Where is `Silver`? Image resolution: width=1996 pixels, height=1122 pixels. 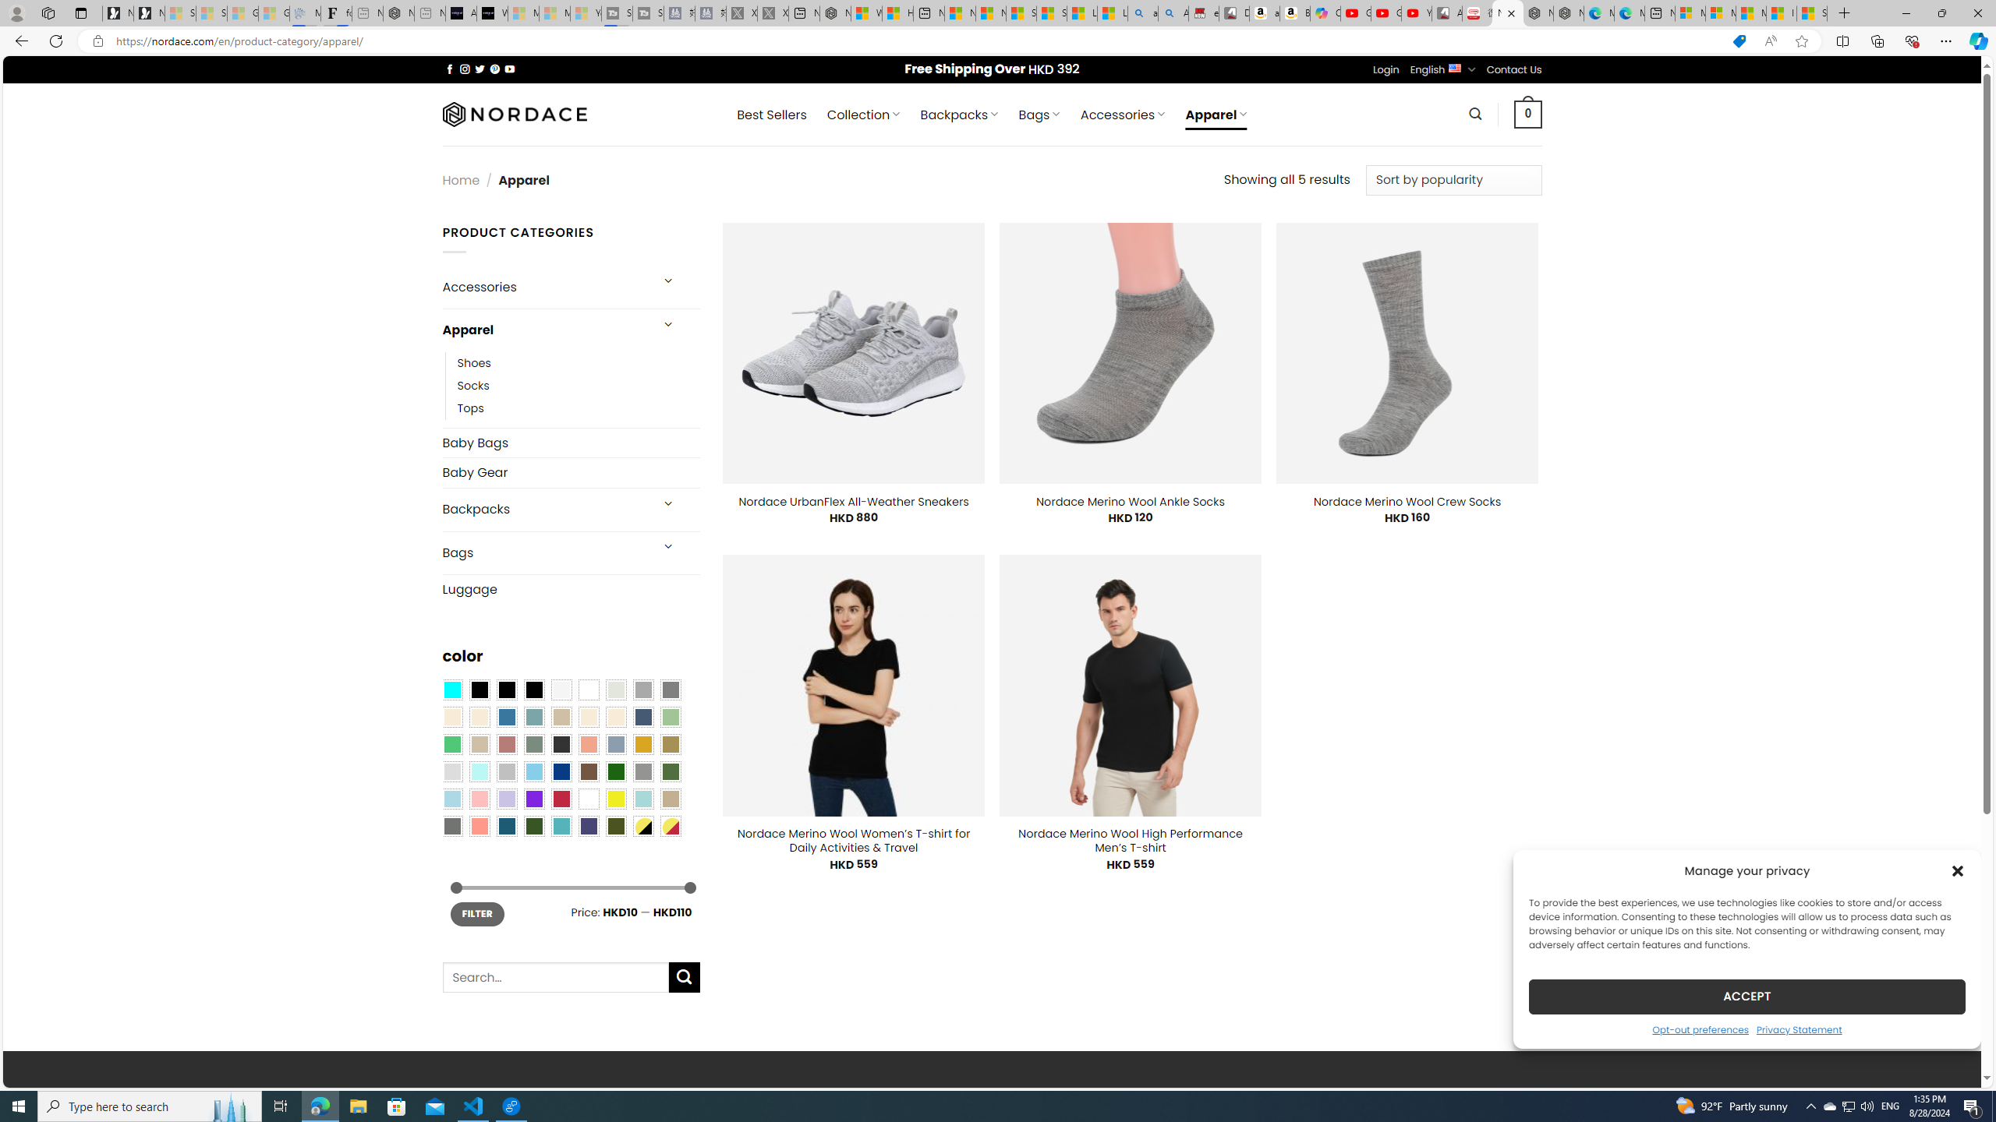
Silver is located at coordinates (507, 771).